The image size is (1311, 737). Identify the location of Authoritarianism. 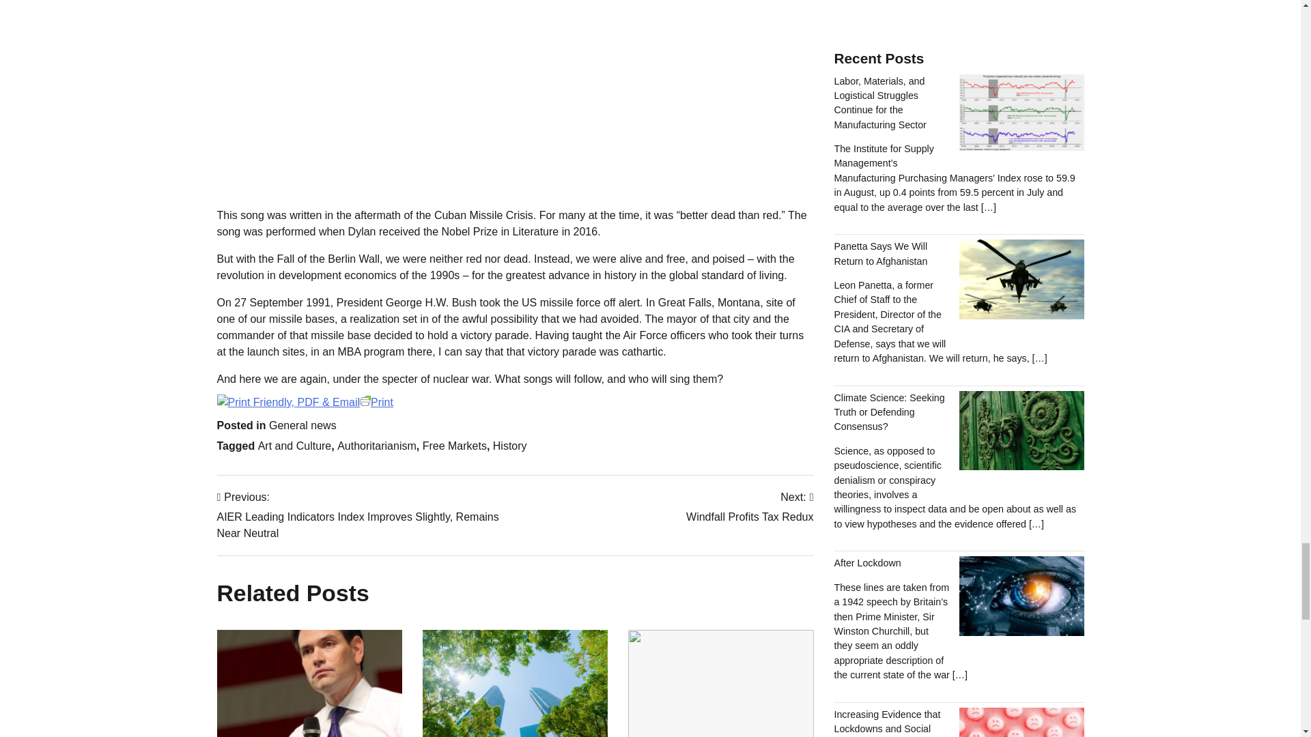
(377, 446).